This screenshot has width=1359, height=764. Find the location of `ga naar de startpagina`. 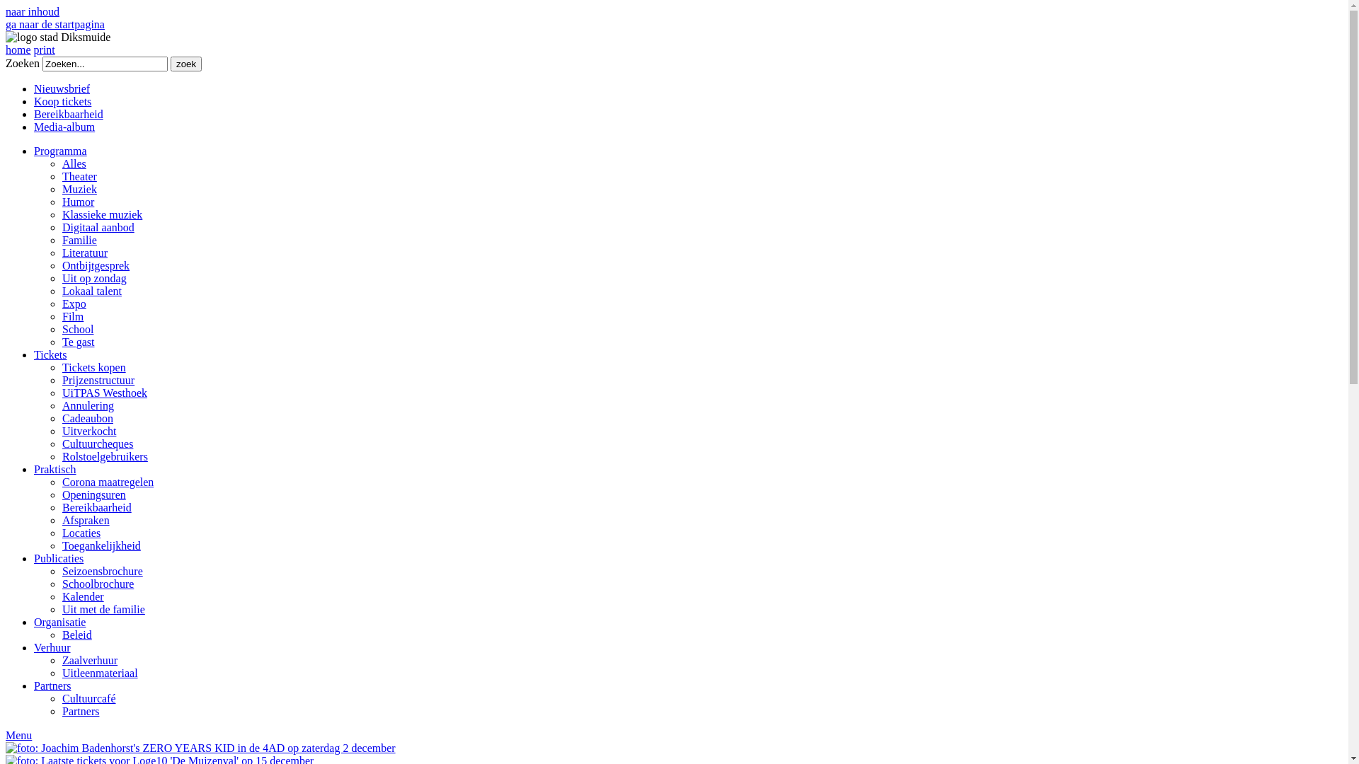

ga naar de startpagina is located at coordinates (55, 24).